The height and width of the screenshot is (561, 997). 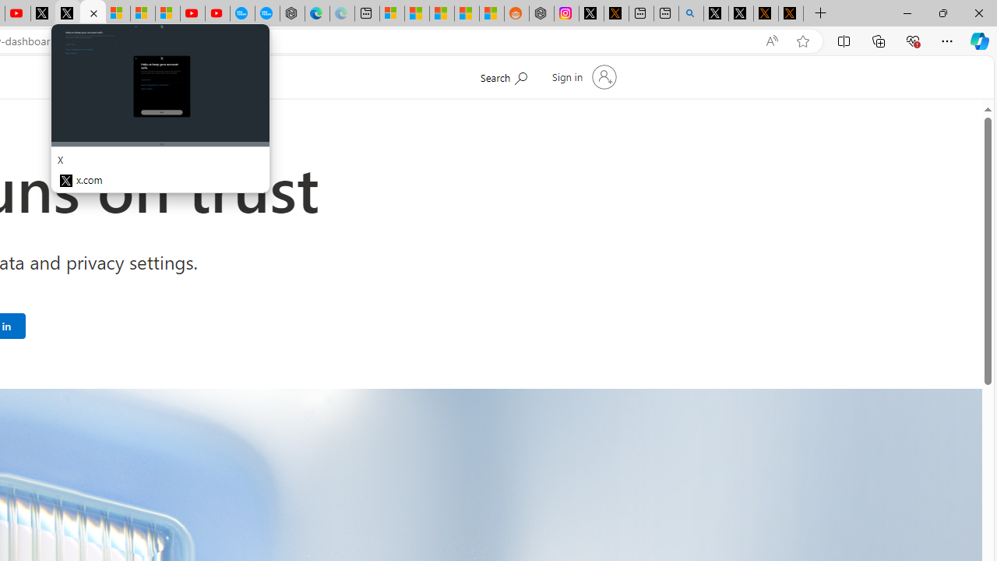 What do you see at coordinates (590, 14) in the screenshot?
I see `Log in to X / X` at bounding box center [590, 14].